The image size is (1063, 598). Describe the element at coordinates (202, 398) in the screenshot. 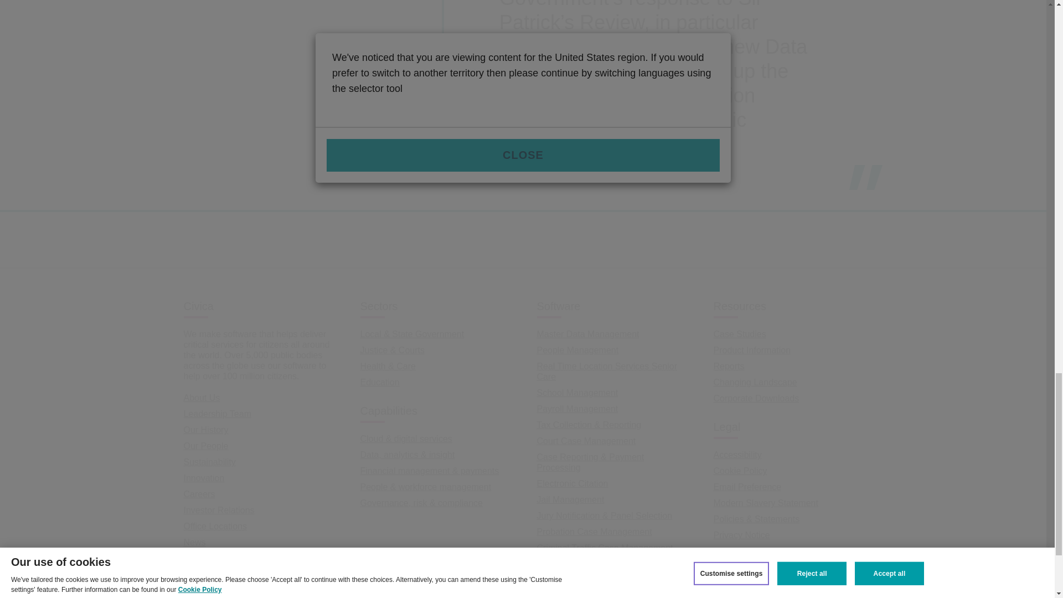

I see `About Us` at that location.